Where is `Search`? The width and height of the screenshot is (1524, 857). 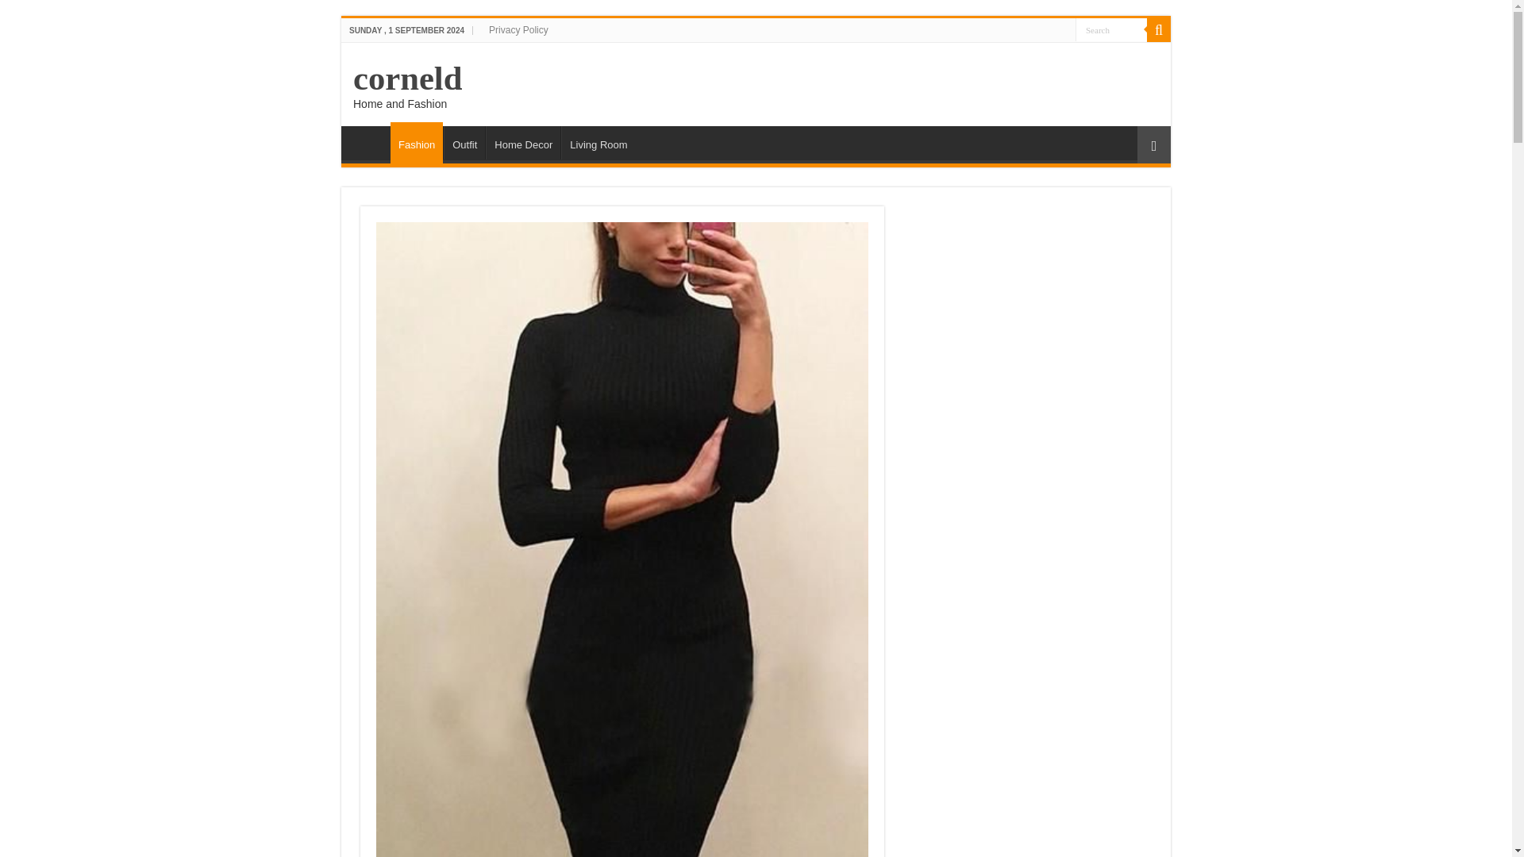 Search is located at coordinates (1111, 29).